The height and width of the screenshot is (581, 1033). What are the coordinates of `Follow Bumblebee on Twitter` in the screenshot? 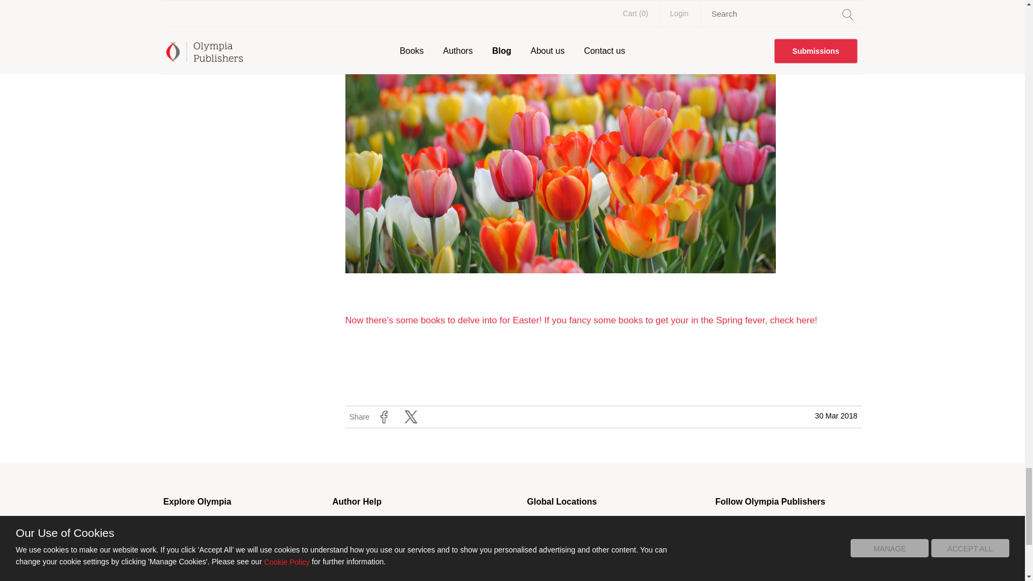 It's located at (752, 575).